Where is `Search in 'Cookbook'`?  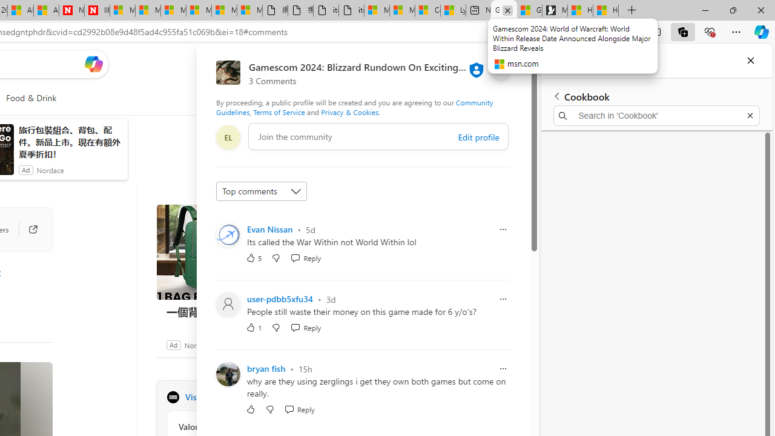
Search in 'Cookbook' is located at coordinates (656, 115).